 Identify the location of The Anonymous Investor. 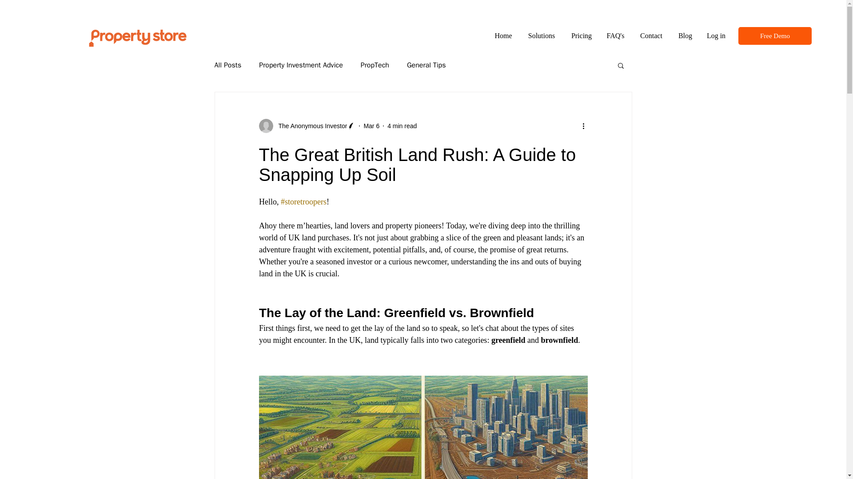
(307, 126).